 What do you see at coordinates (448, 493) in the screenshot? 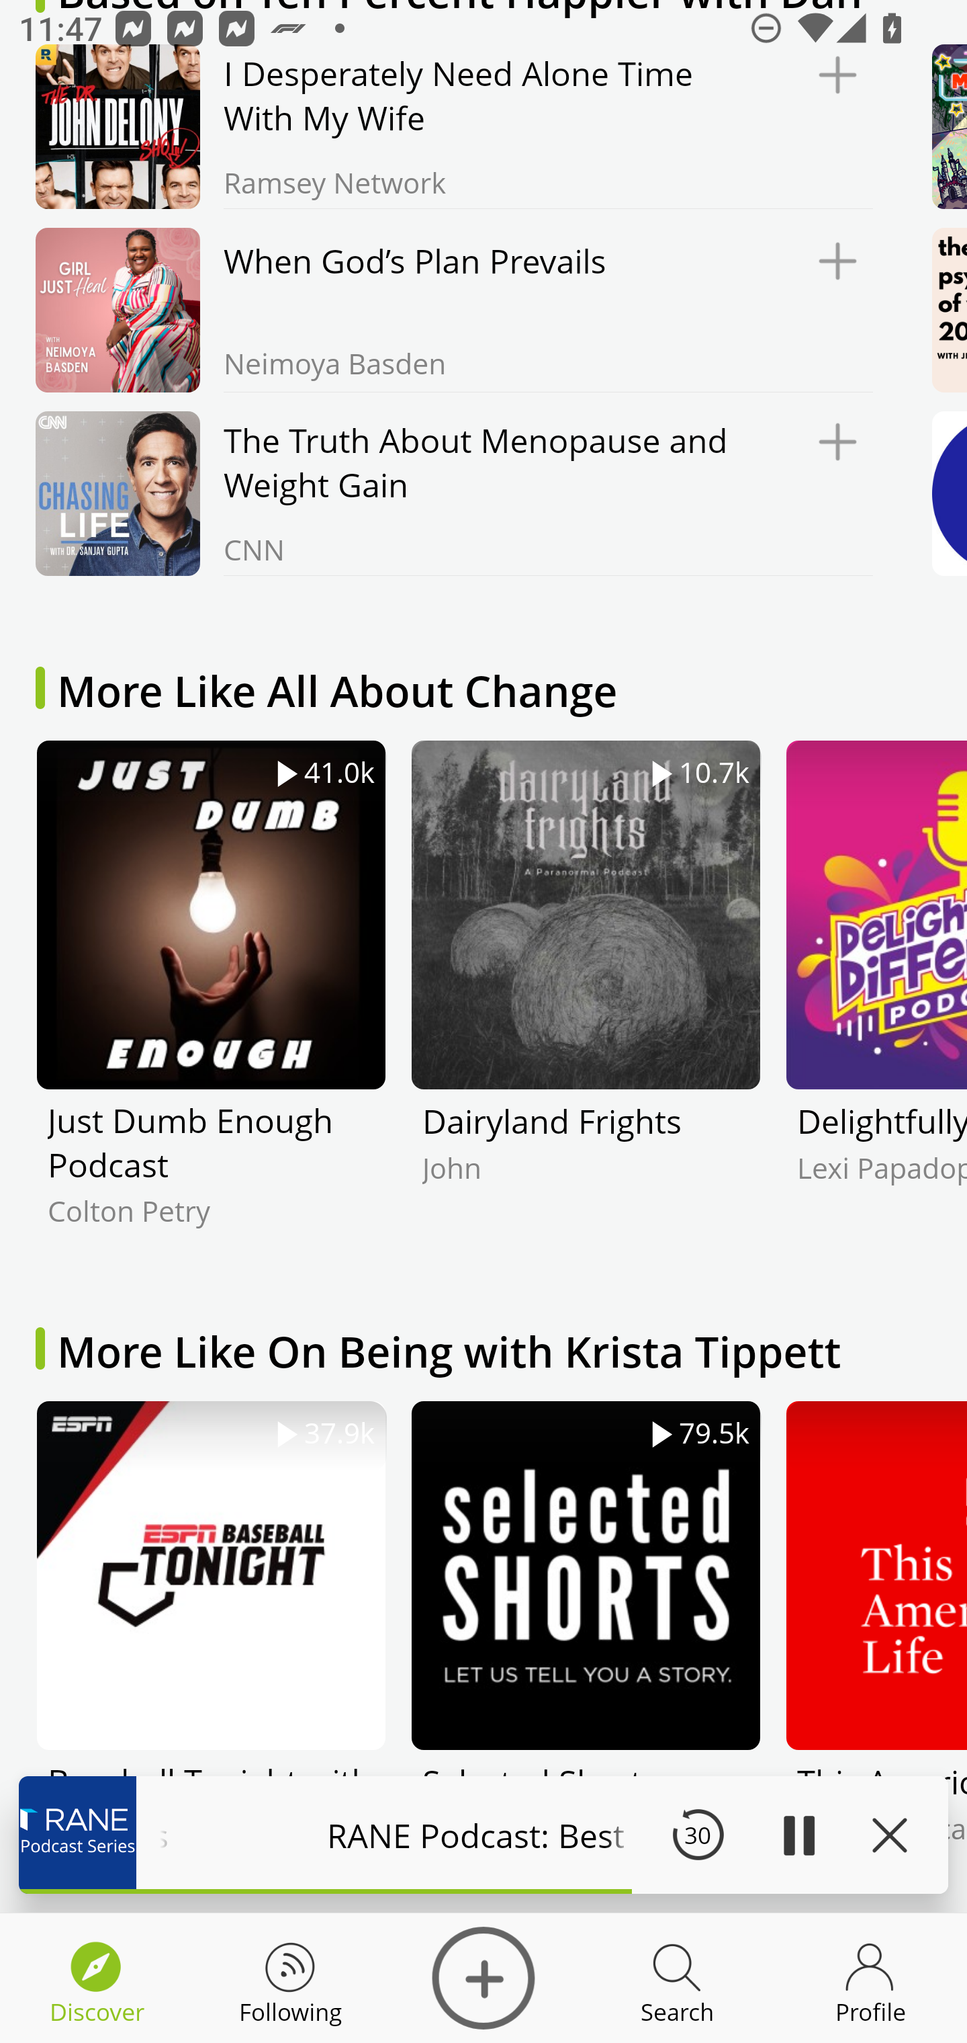
I see `The Truth About Menopause and Weight Gain CNN` at bounding box center [448, 493].